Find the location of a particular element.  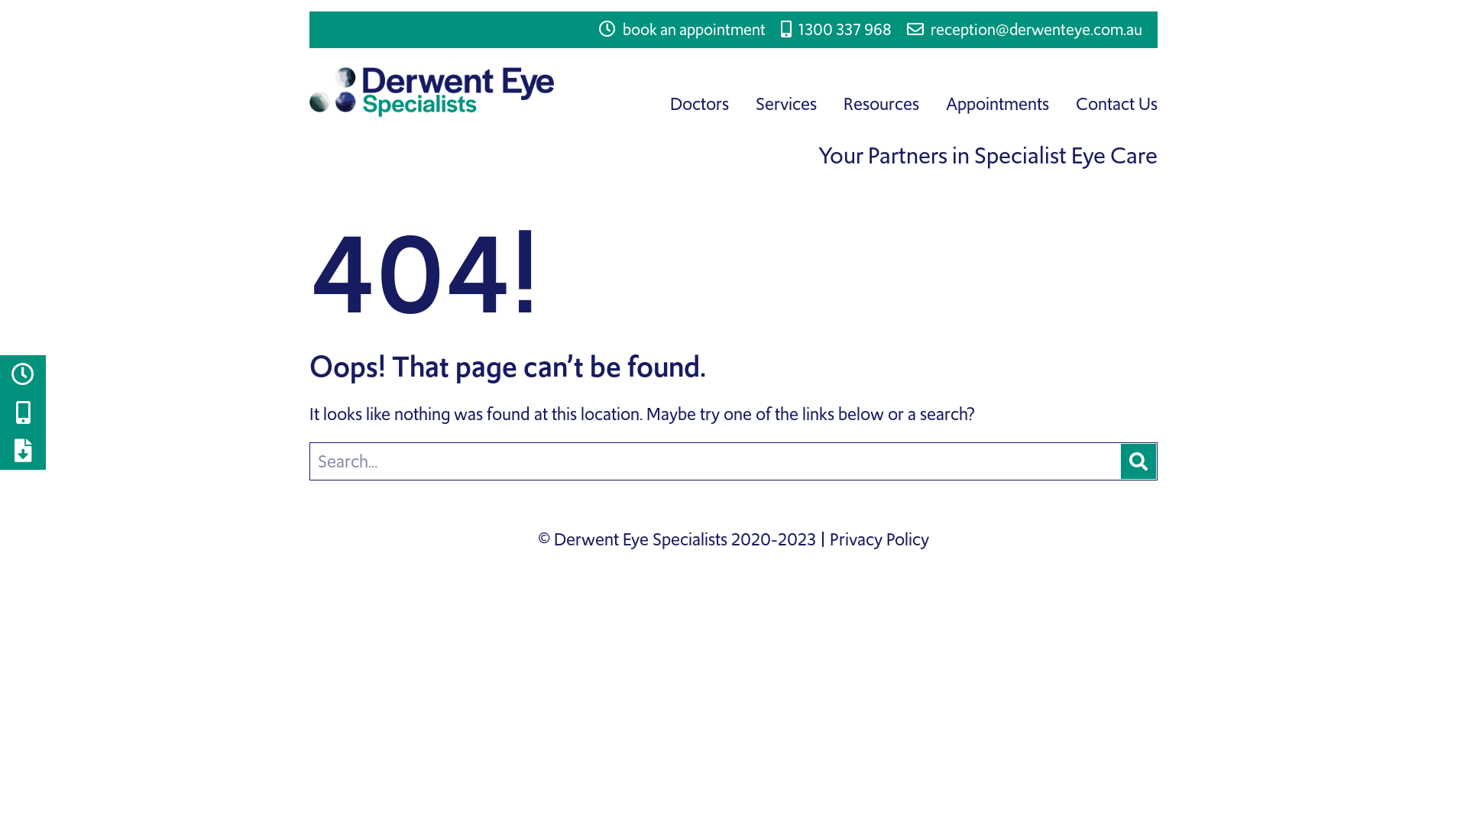

1300 337 968 is located at coordinates (836, 30).